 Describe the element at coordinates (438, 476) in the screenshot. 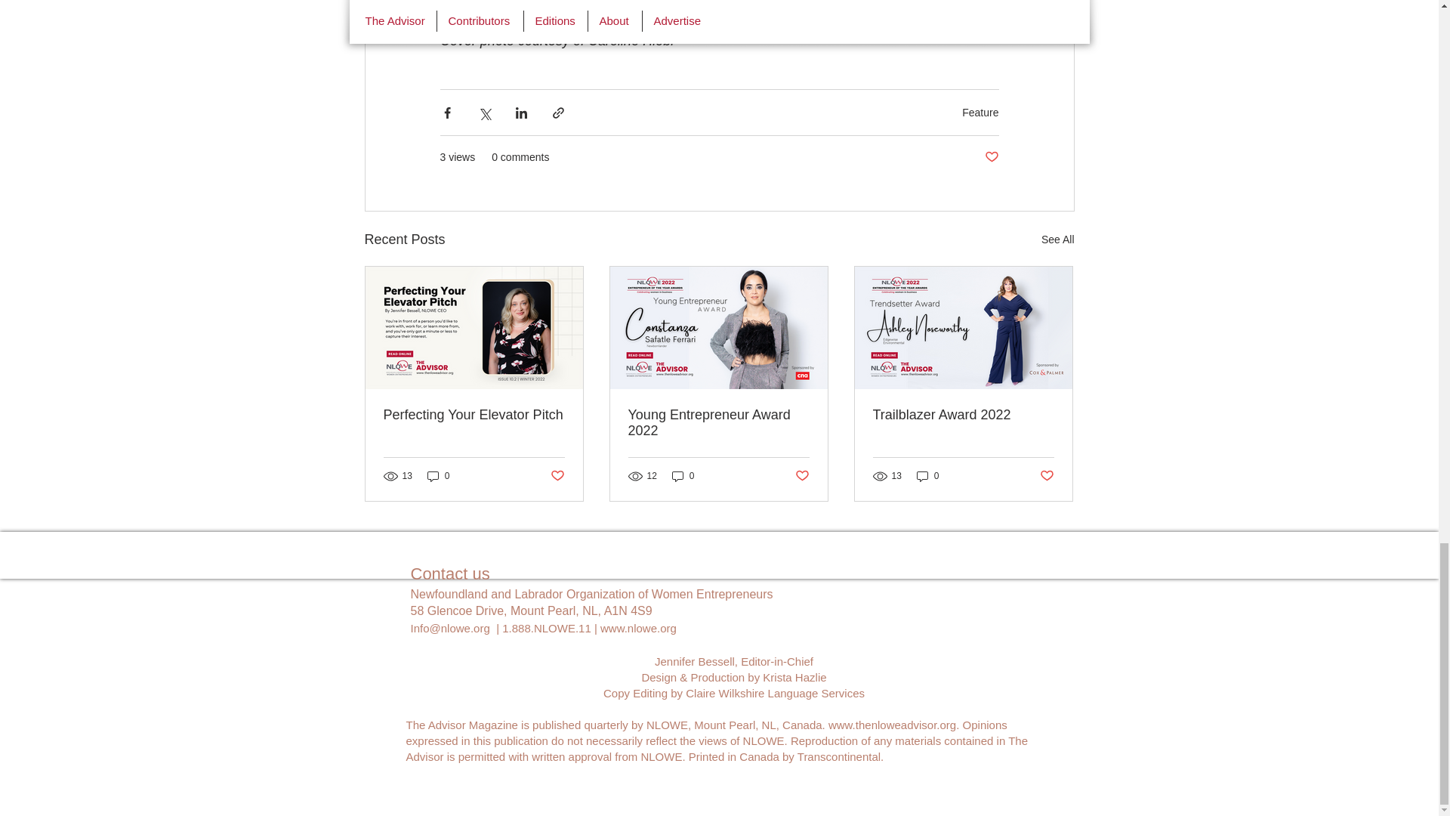

I see `0` at that location.